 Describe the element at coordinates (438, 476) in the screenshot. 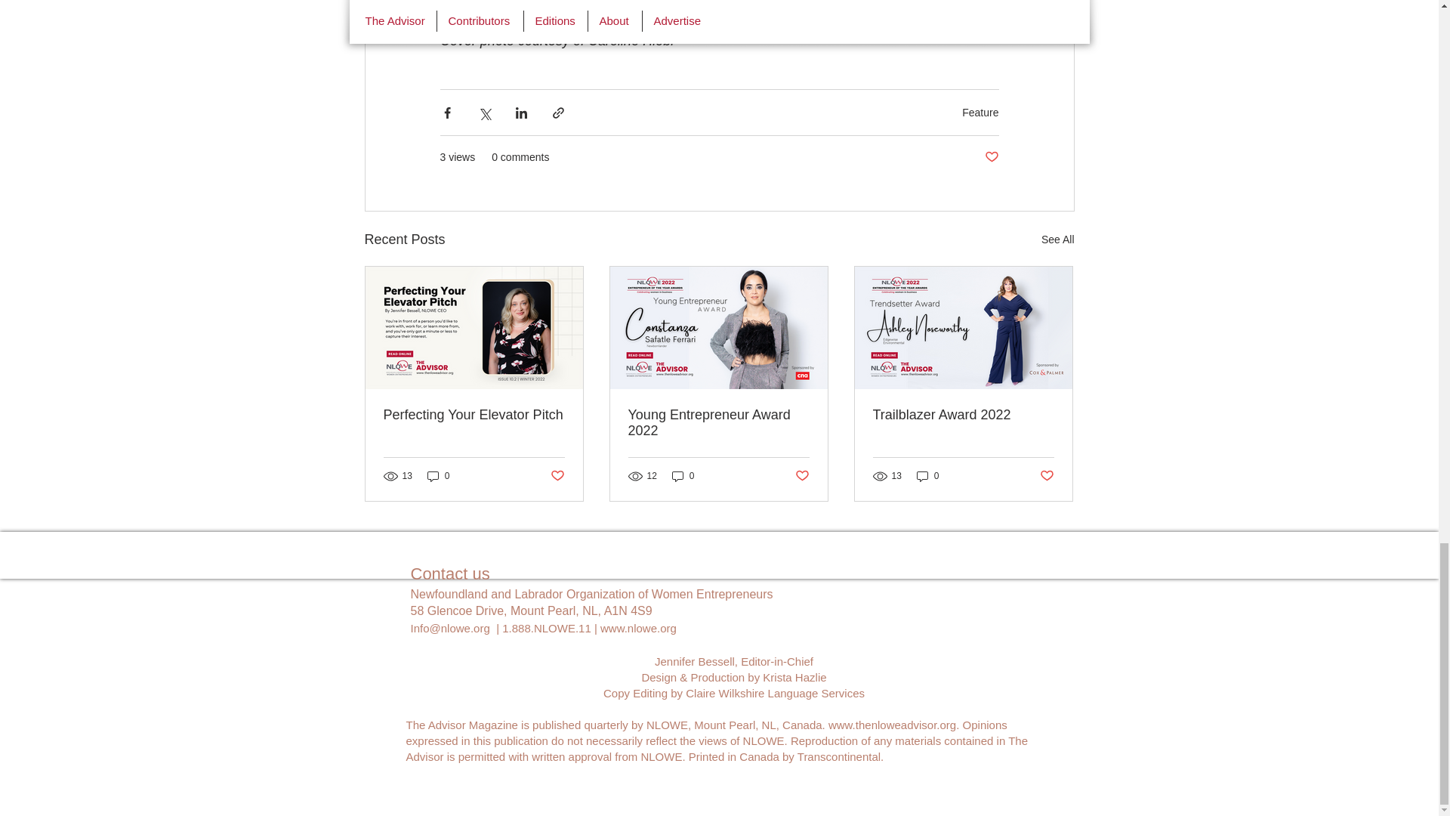

I see `0` at that location.